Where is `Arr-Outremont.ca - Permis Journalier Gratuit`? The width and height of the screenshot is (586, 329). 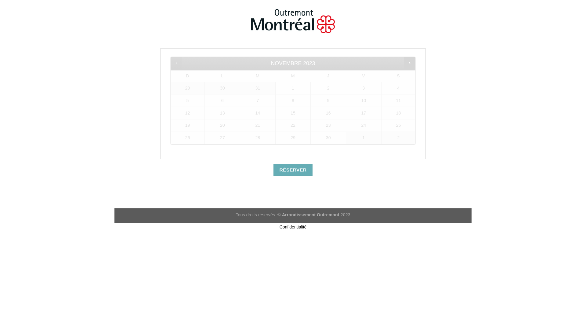
Arr-Outremont.ca - Permis Journalier Gratuit is located at coordinates (293, 21).